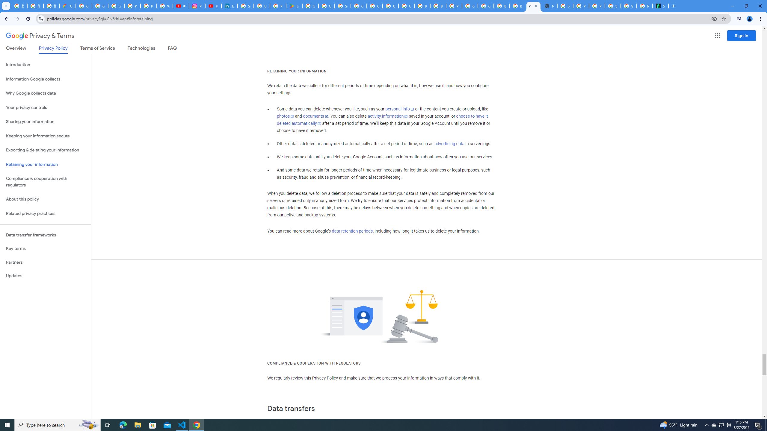  What do you see at coordinates (502, 6) in the screenshot?
I see `Browse Chrome as a guest - Computer - Google Chrome Help` at bounding box center [502, 6].